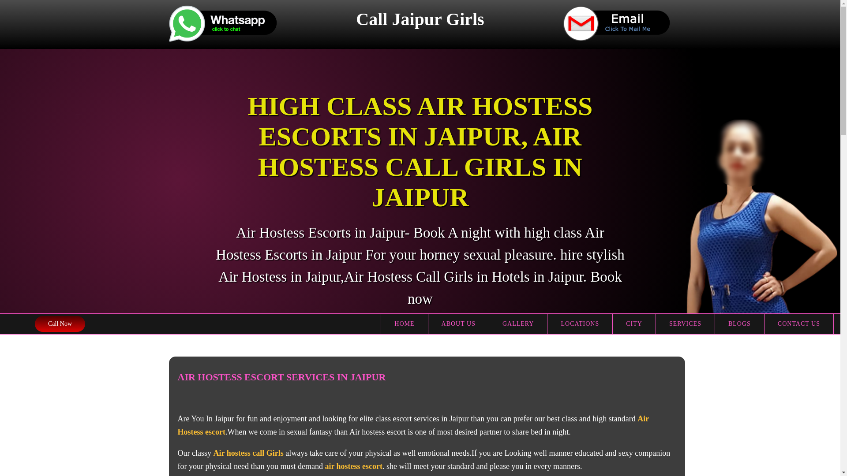  What do you see at coordinates (634, 324) in the screenshot?
I see `CITY` at bounding box center [634, 324].